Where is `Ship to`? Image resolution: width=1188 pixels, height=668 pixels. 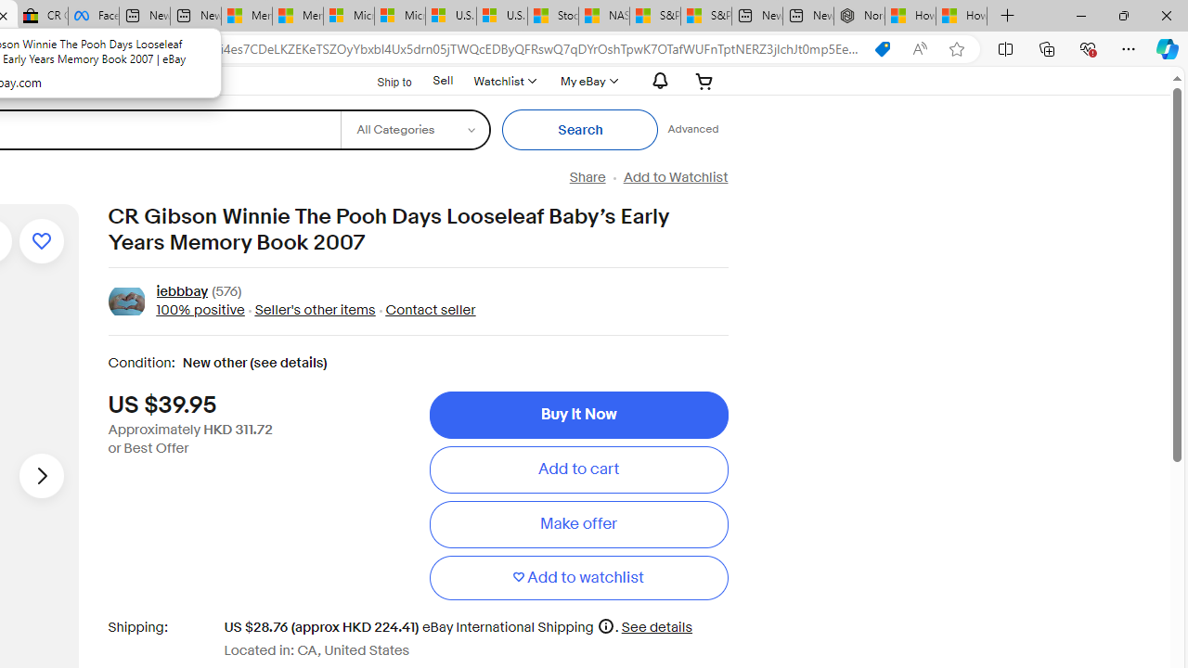
Ship to is located at coordinates (382, 80).